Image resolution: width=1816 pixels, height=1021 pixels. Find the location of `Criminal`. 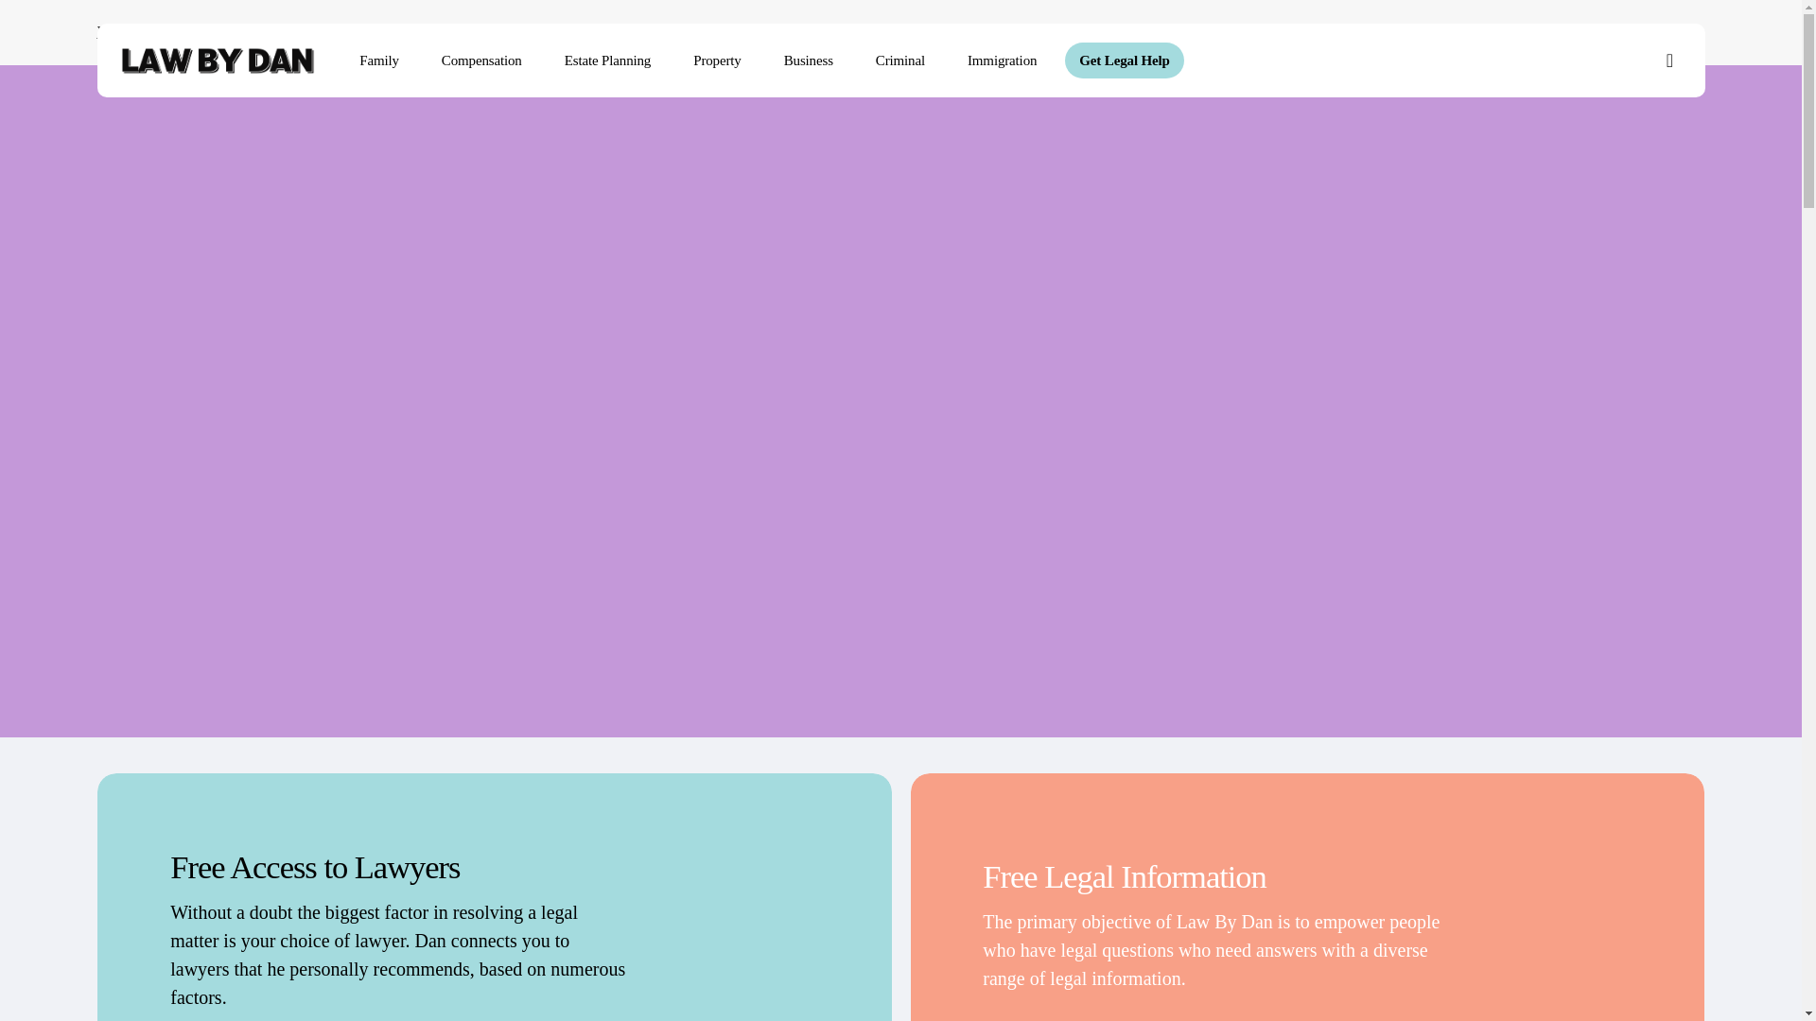

Criminal is located at coordinates (899, 61).